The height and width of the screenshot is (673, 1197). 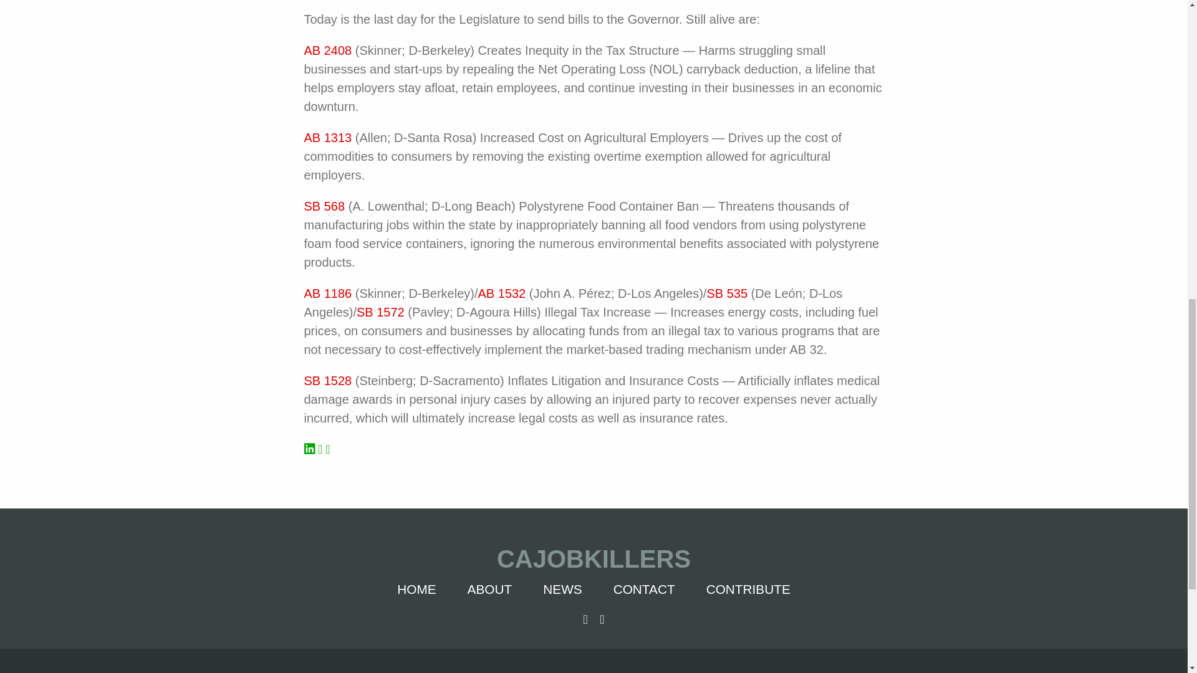 What do you see at coordinates (726, 293) in the screenshot?
I see `SB 535` at bounding box center [726, 293].